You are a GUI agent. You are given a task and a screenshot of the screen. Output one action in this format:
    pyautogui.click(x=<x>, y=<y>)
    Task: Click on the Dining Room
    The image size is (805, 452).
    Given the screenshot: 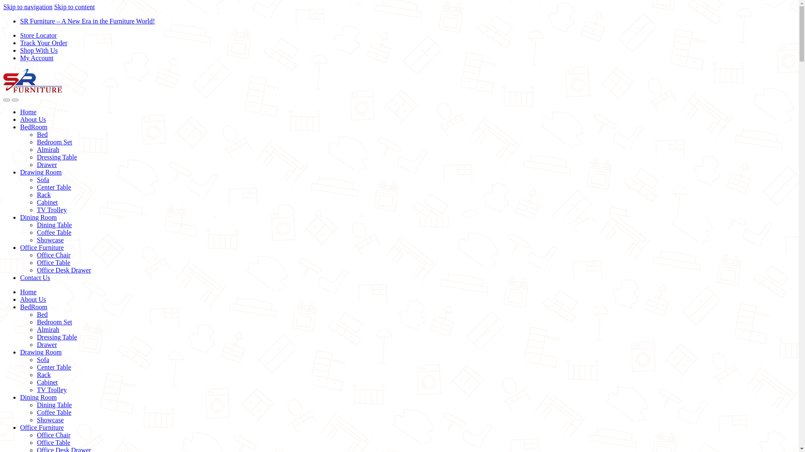 What is the action you would take?
    pyautogui.click(x=39, y=218)
    